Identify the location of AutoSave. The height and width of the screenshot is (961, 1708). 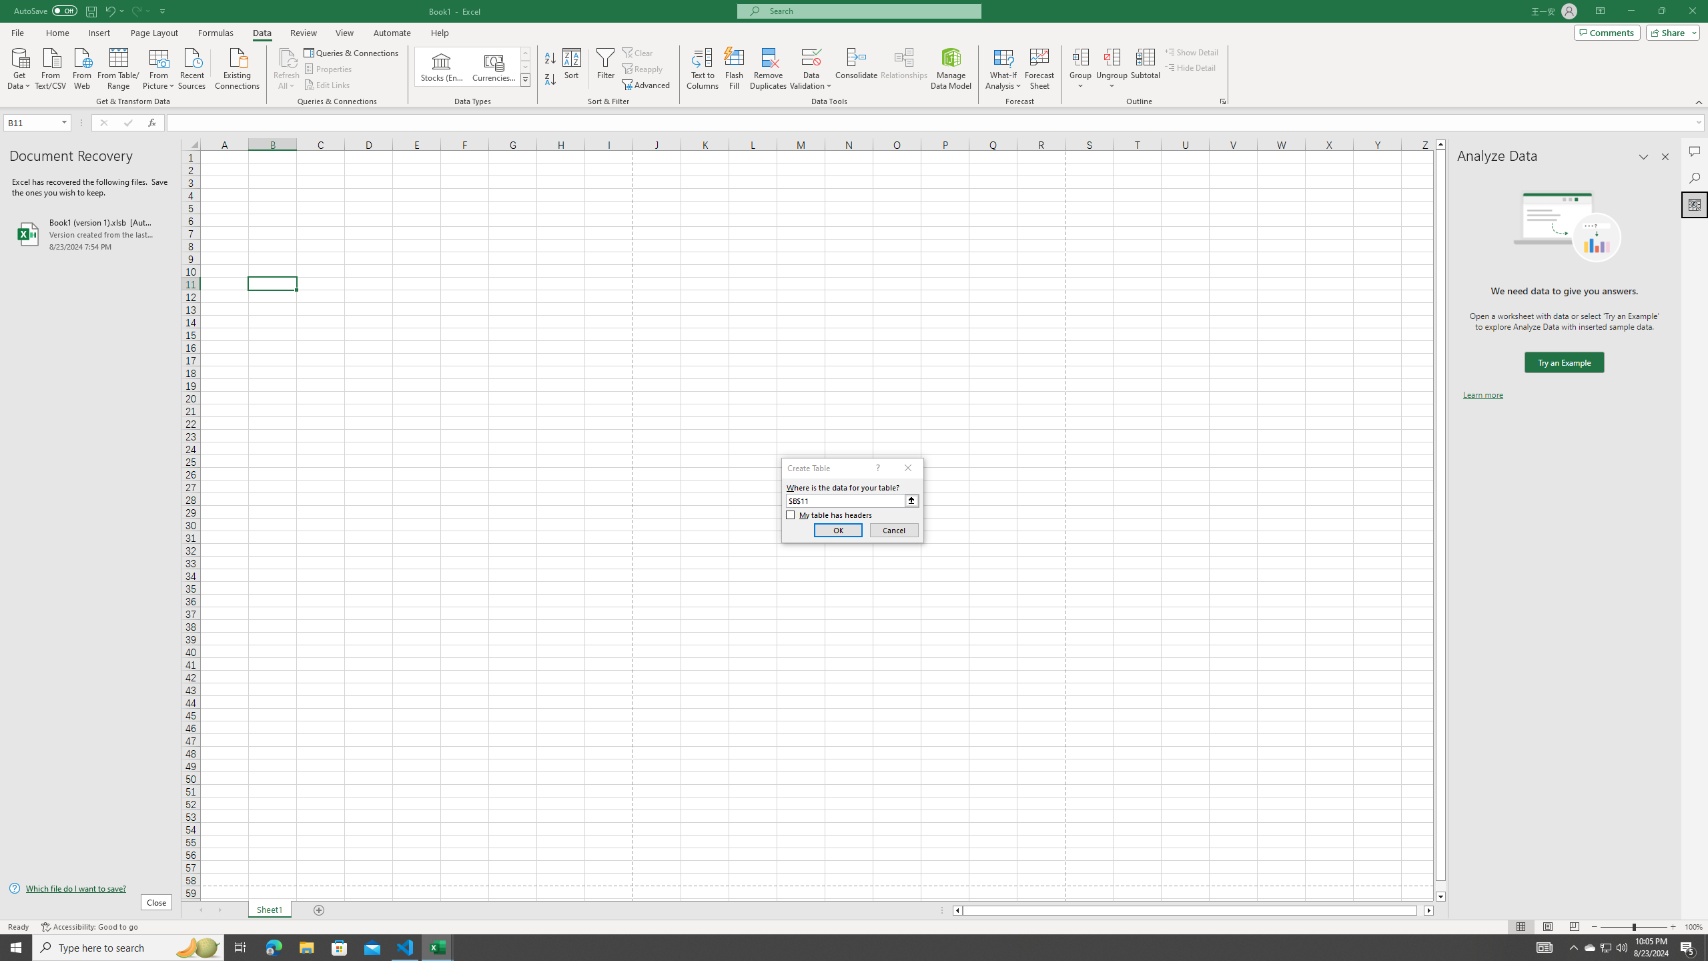
(45, 11).